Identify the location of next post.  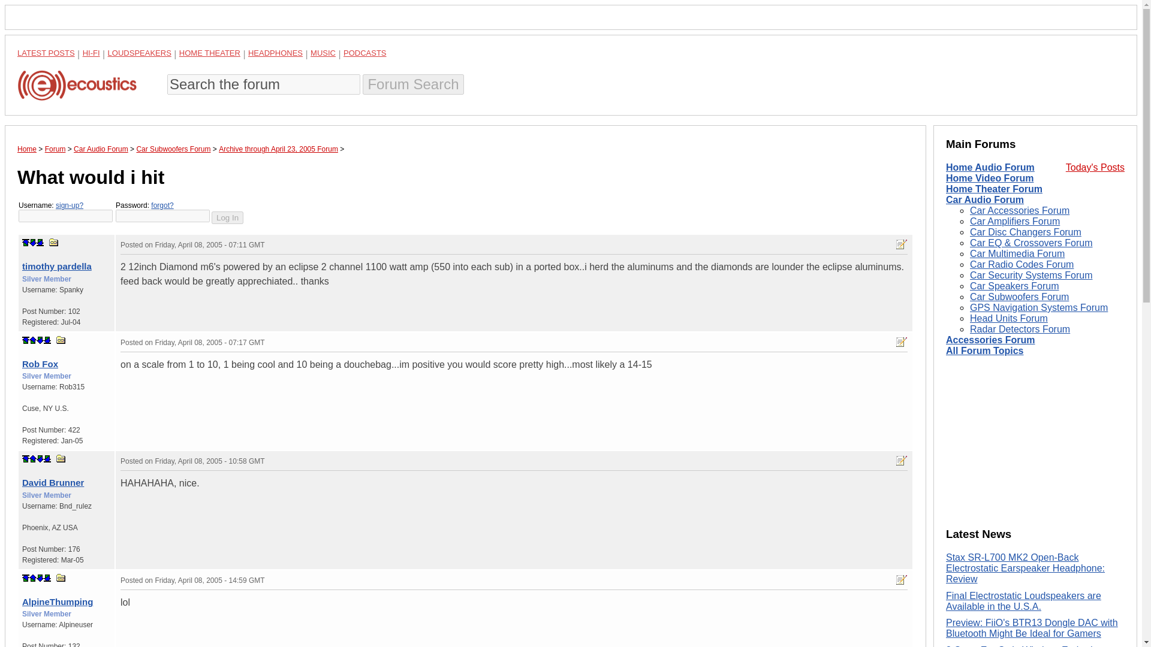
(40, 459).